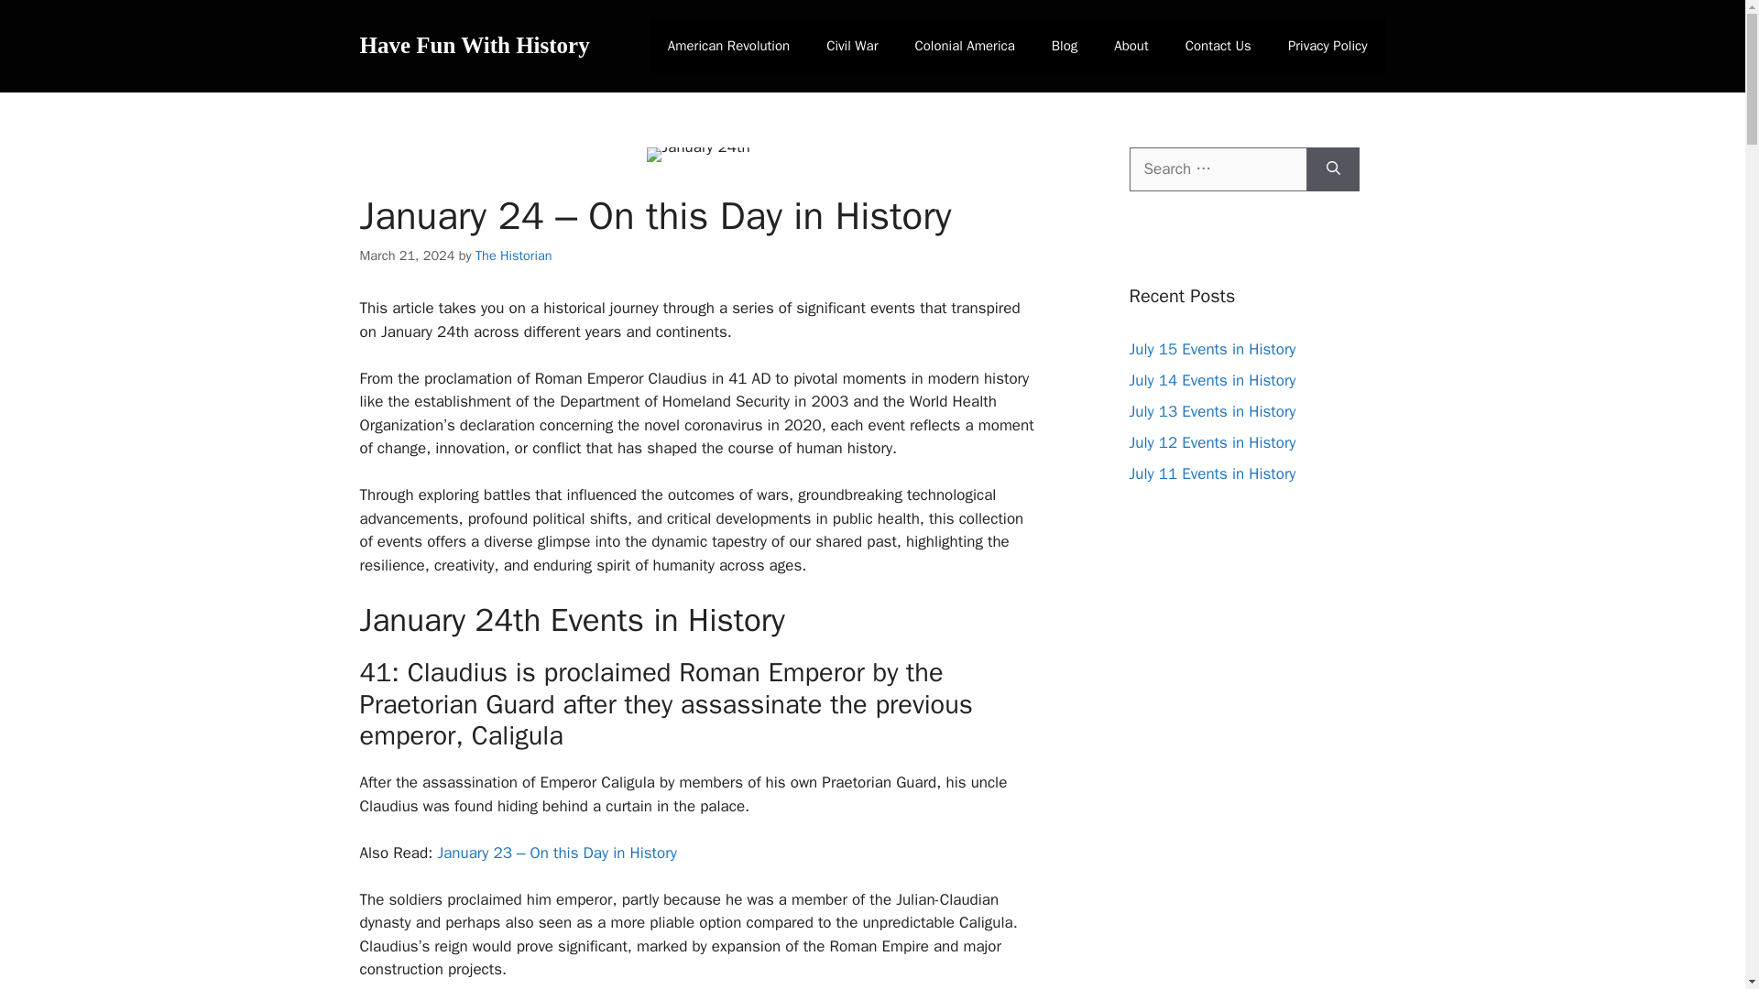  Describe the element at coordinates (1218, 46) in the screenshot. I see `Contact Us` at that location.